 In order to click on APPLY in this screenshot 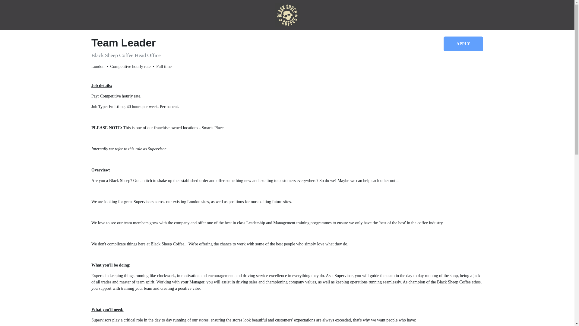, I will do `click(463, 43)`.